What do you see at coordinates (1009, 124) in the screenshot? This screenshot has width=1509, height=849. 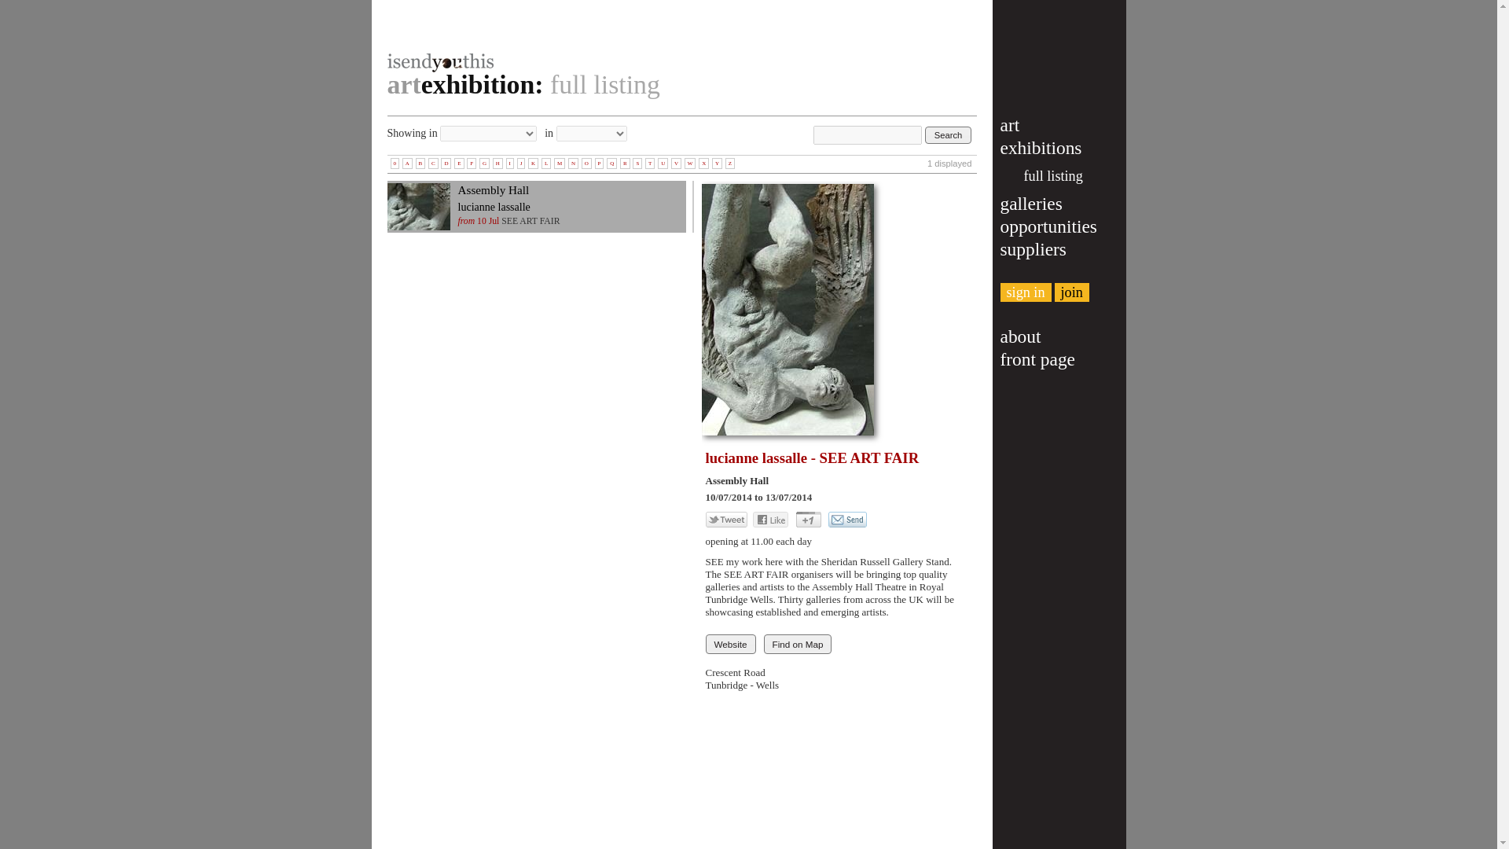 I see `art` at bounding box center [1009, 124].